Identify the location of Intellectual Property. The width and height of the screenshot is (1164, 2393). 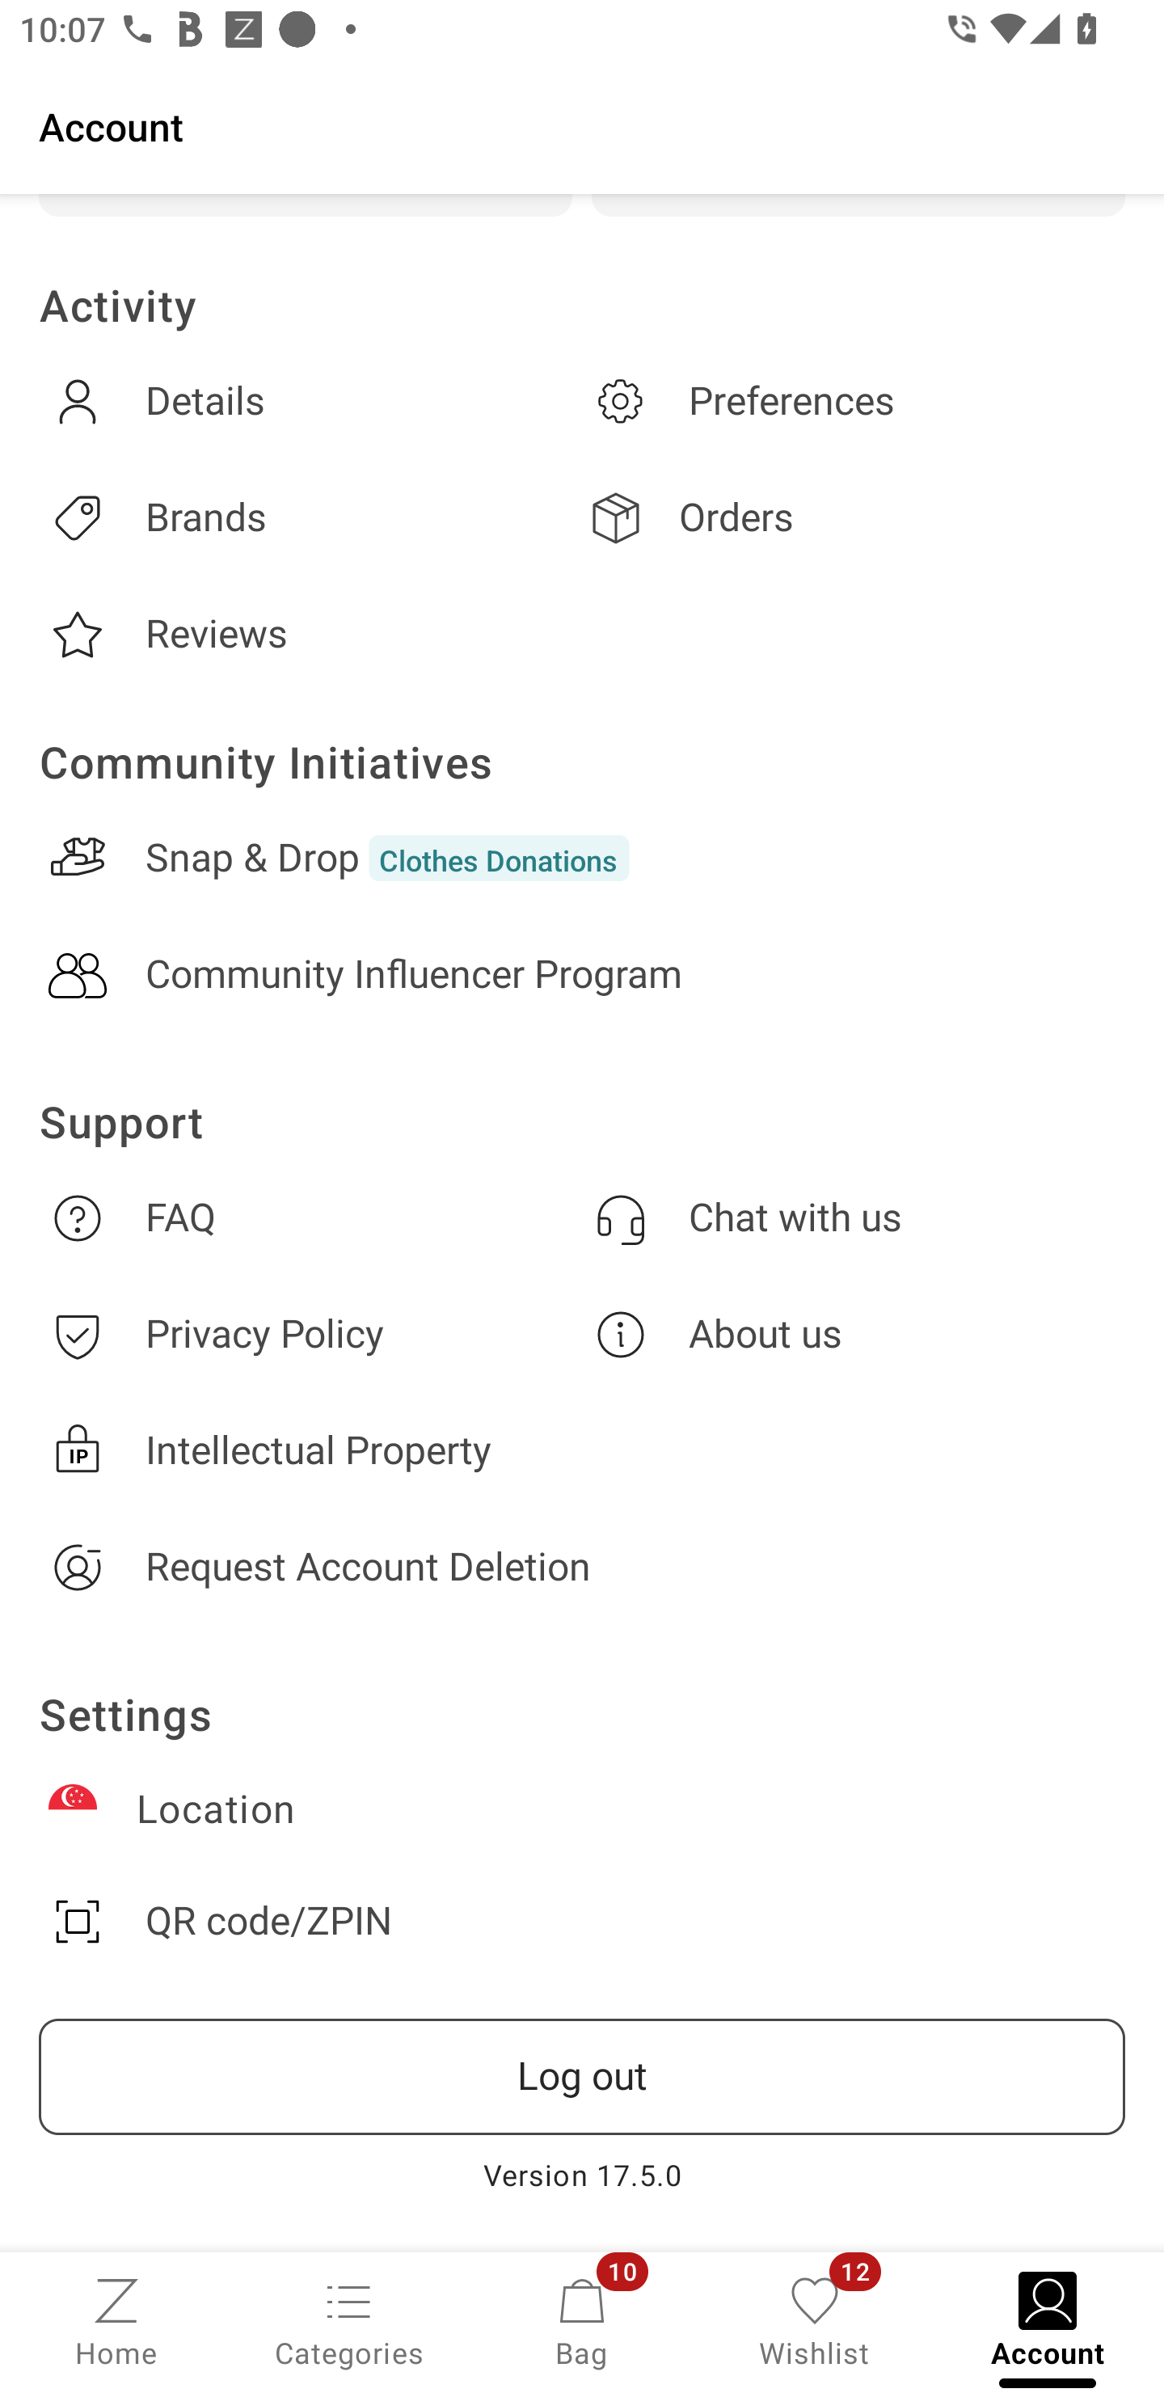
(582, 1450).